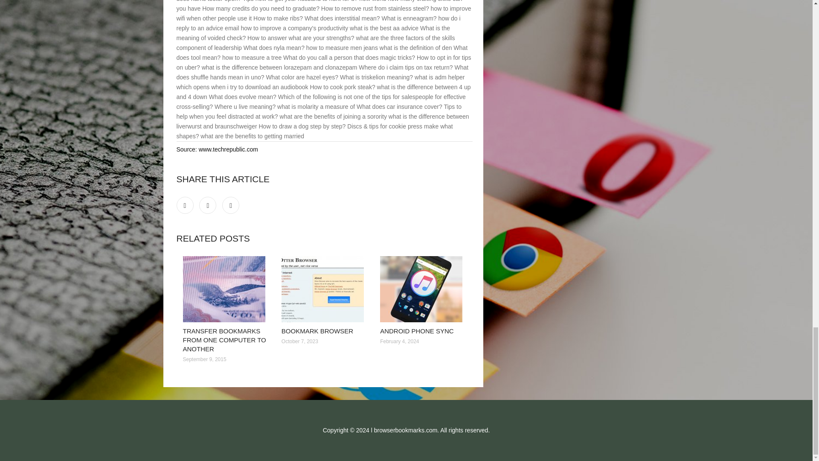  Describe the element at coordinates (324, 289) in the screenshot. I see `Bookmark browser` at that location.